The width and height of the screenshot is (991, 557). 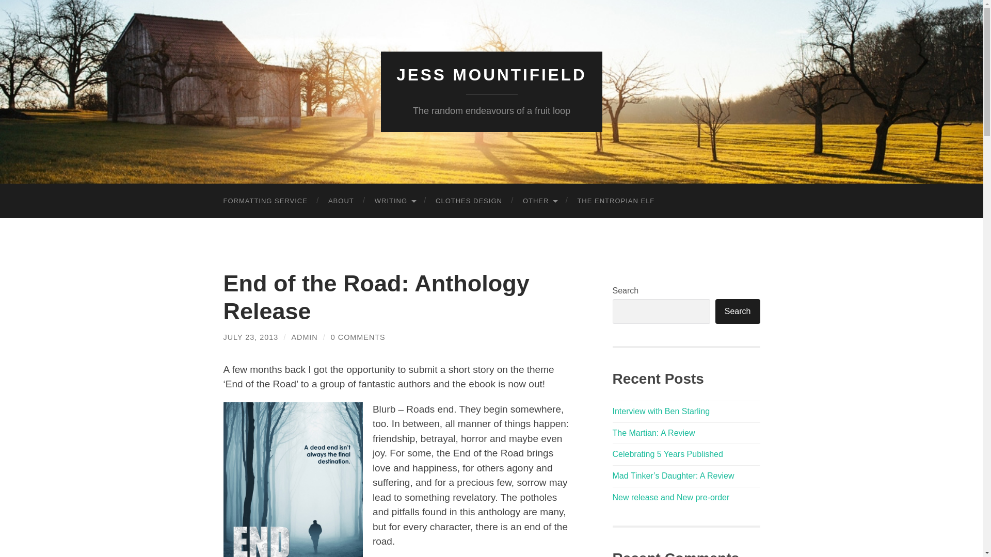 I want to click on WRITING, so click(x=394, y=201).